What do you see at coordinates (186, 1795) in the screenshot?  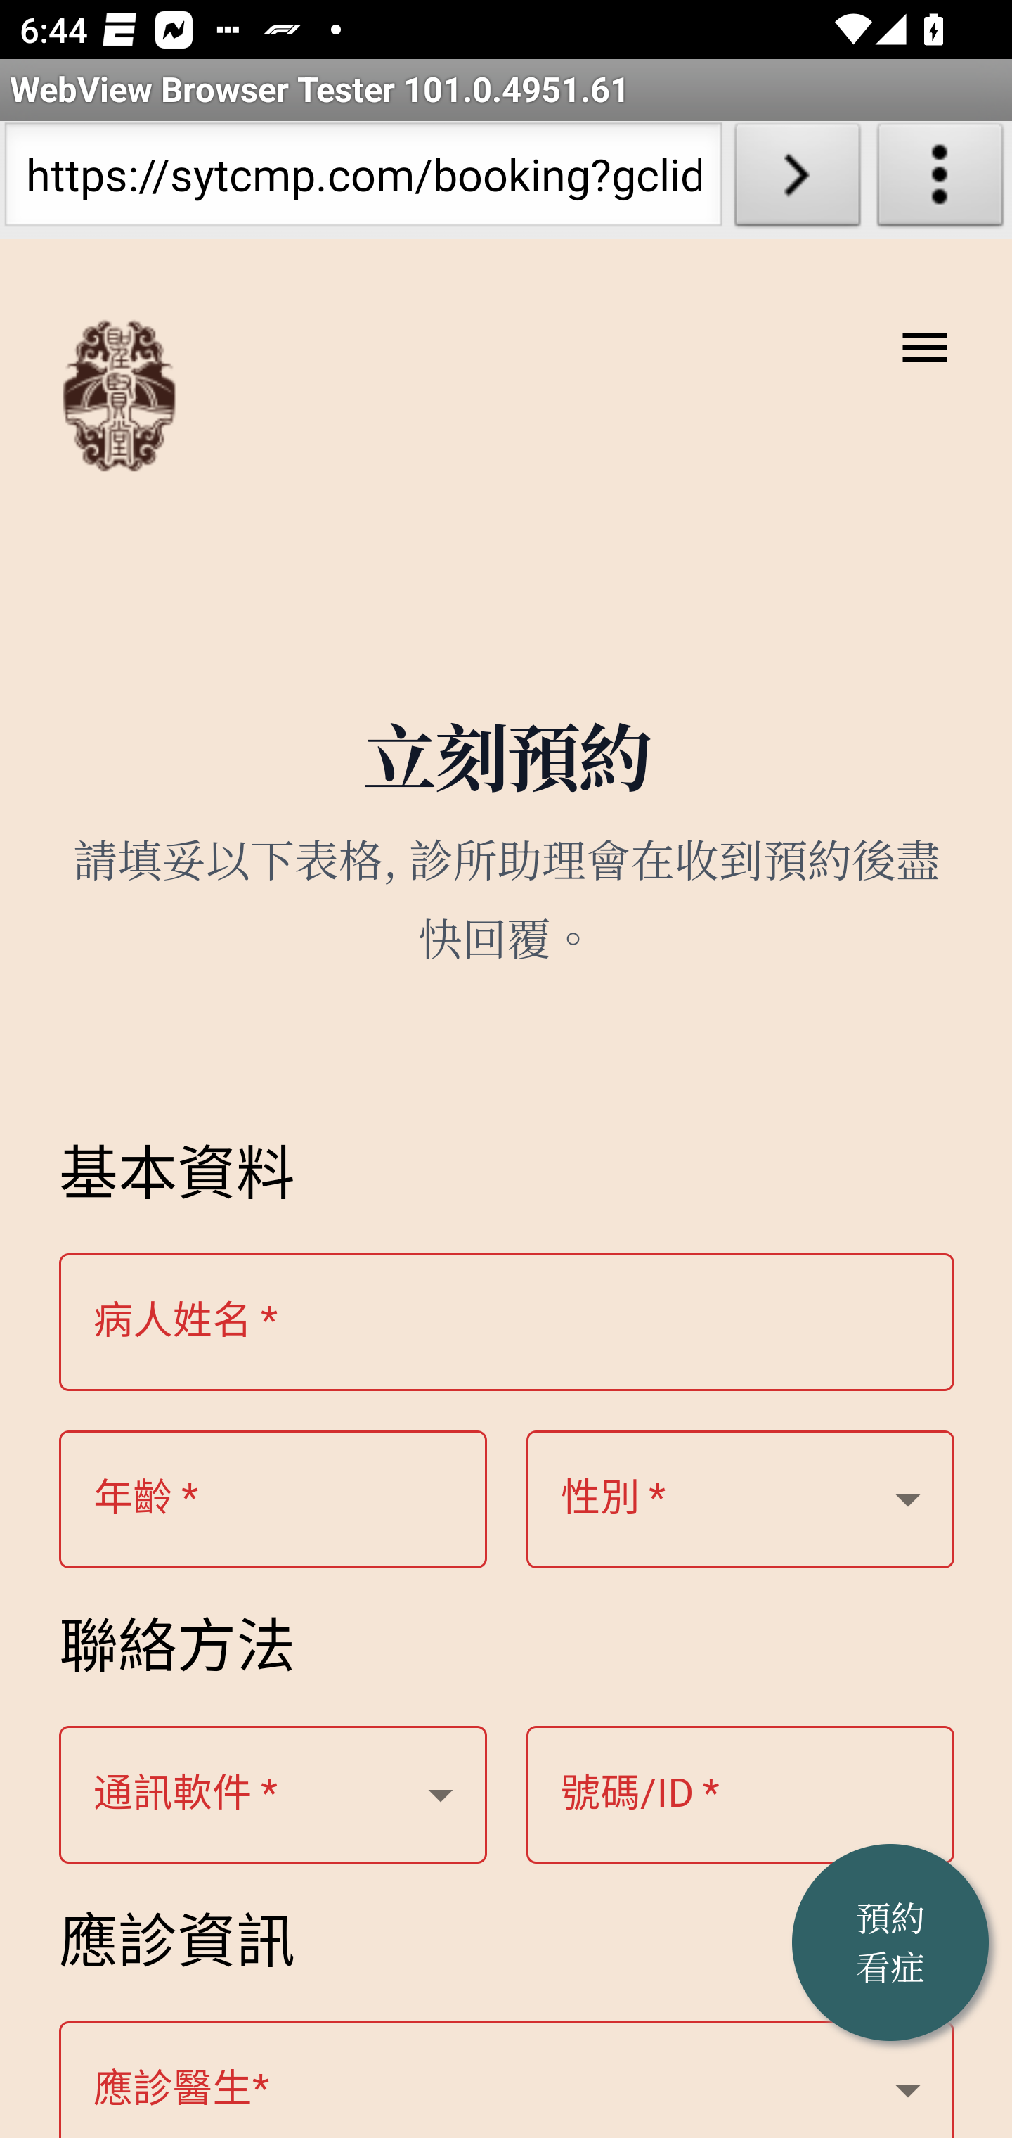 I see `通訊軟件` at bounding box center [186, 1795].